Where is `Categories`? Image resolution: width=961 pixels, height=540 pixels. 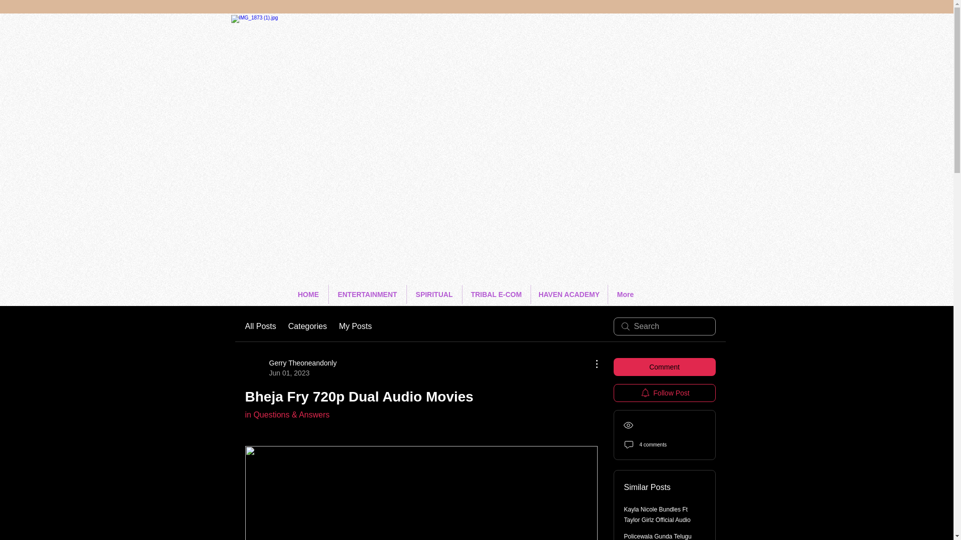
Categories is located at coordinates (307, 326).